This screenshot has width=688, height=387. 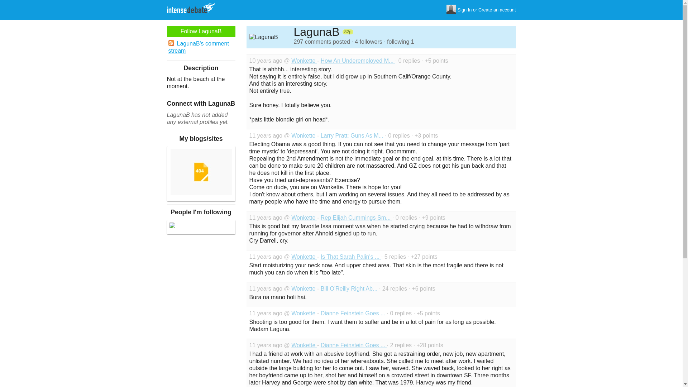 I want to click on Wonkette, so click(x=304, y=289).